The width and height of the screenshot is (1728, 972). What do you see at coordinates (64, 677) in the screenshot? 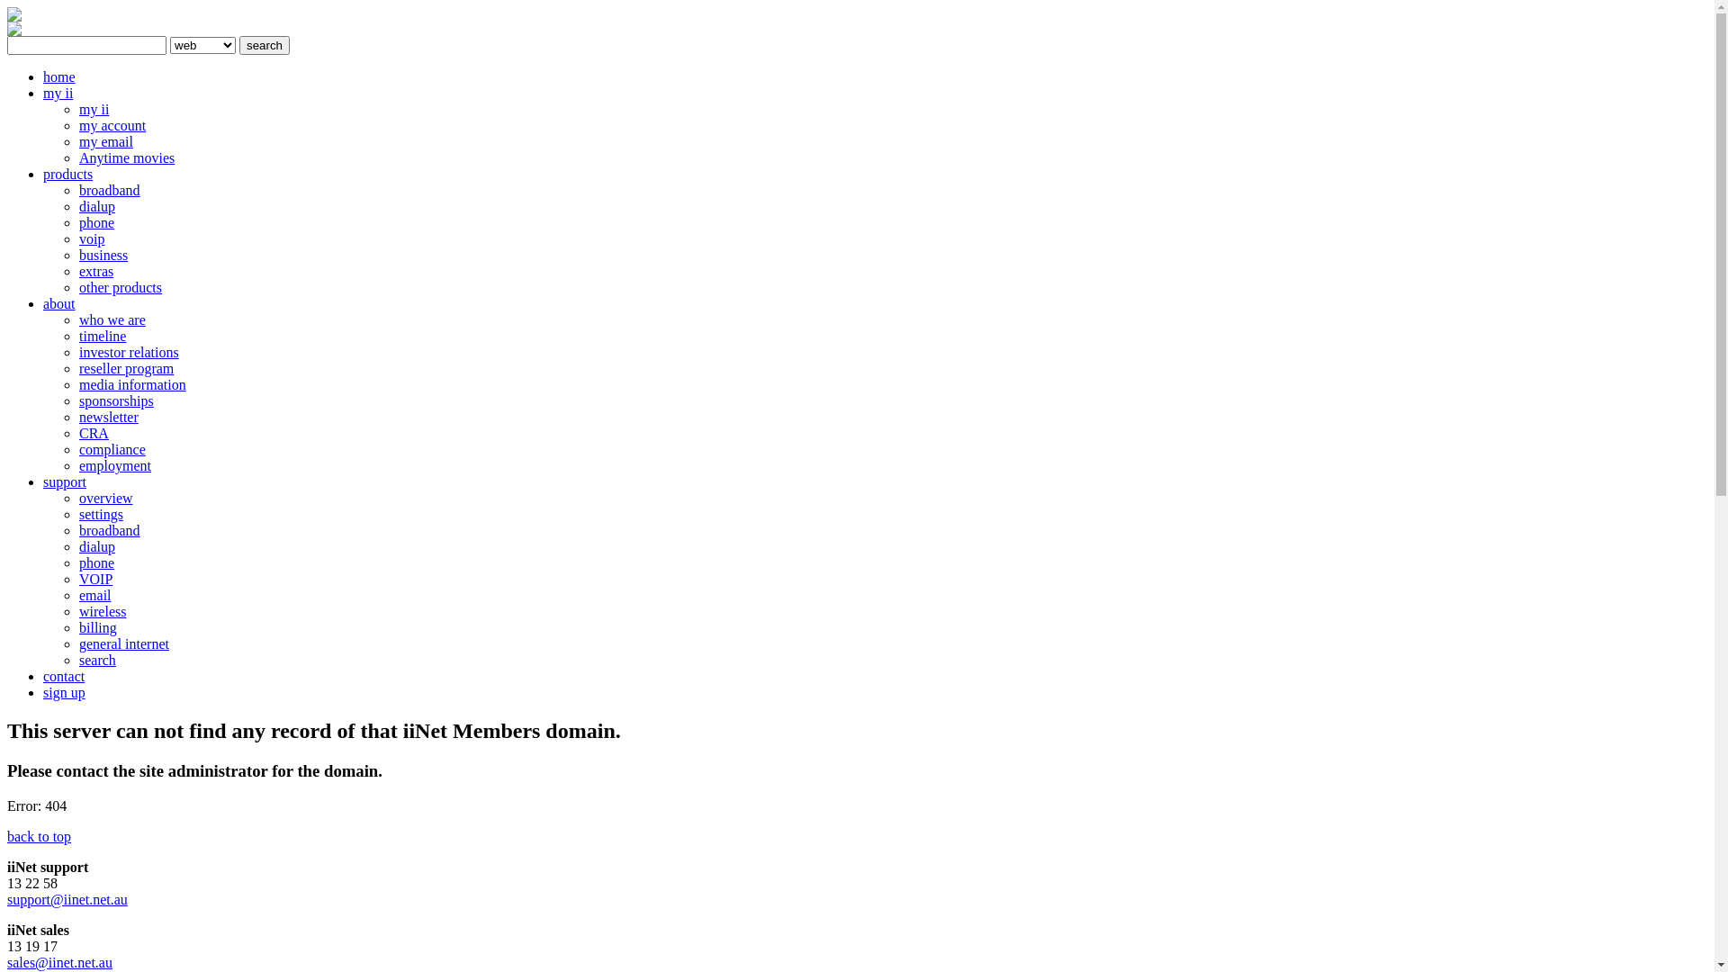
I see `contact` at bounding box center [64, 677].